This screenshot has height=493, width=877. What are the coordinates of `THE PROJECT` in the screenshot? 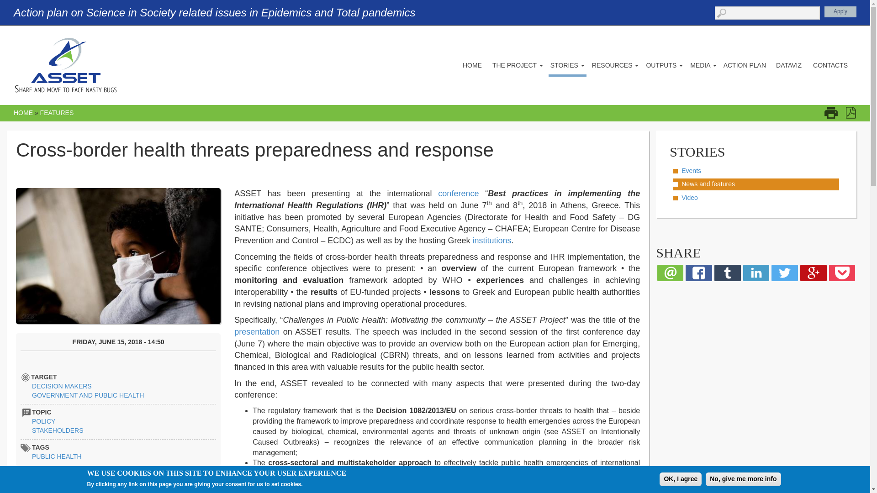 It's located at (517, 67).